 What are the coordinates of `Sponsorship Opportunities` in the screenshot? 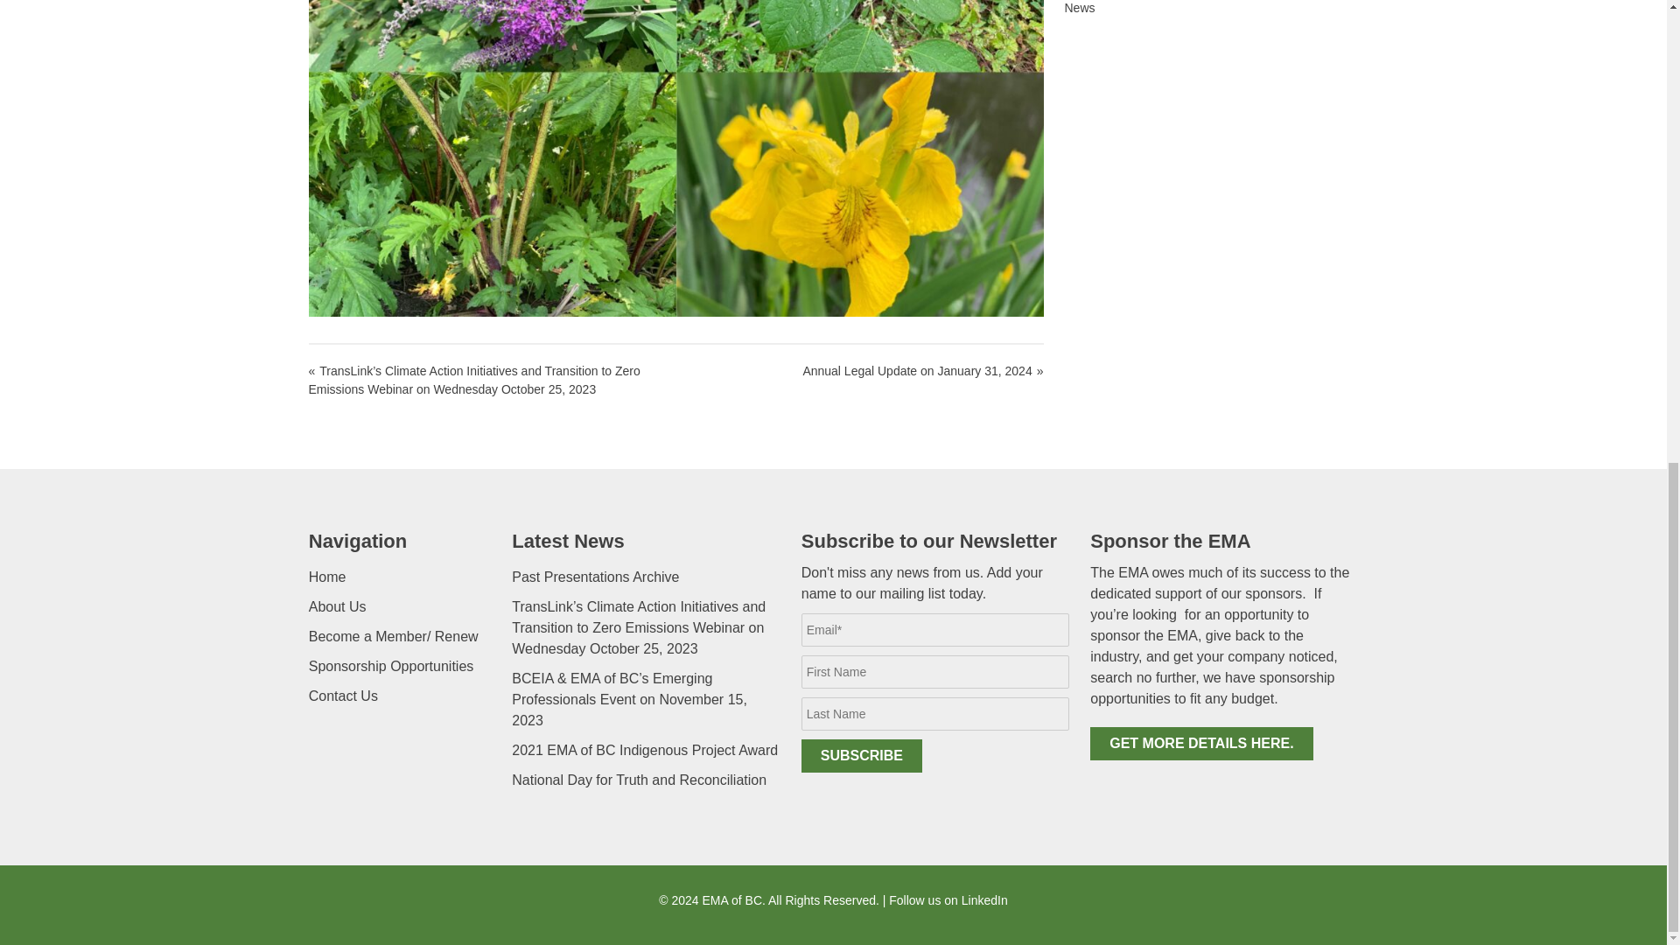 It's located at (391, 666).